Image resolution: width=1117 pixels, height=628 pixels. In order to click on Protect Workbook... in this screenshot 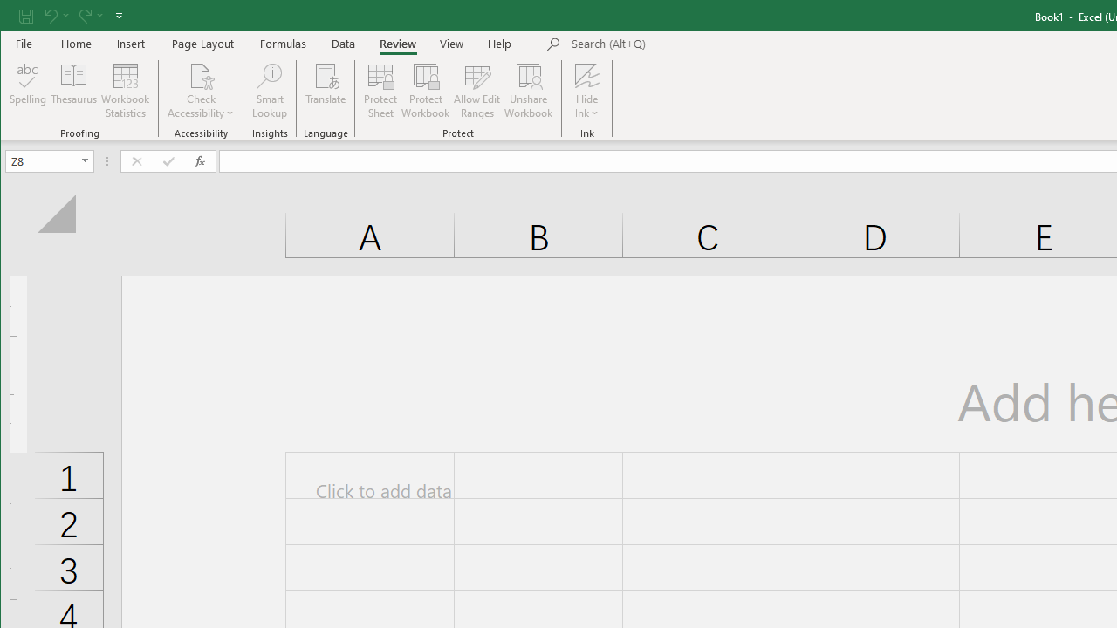, I will do `click(426, 91)`.